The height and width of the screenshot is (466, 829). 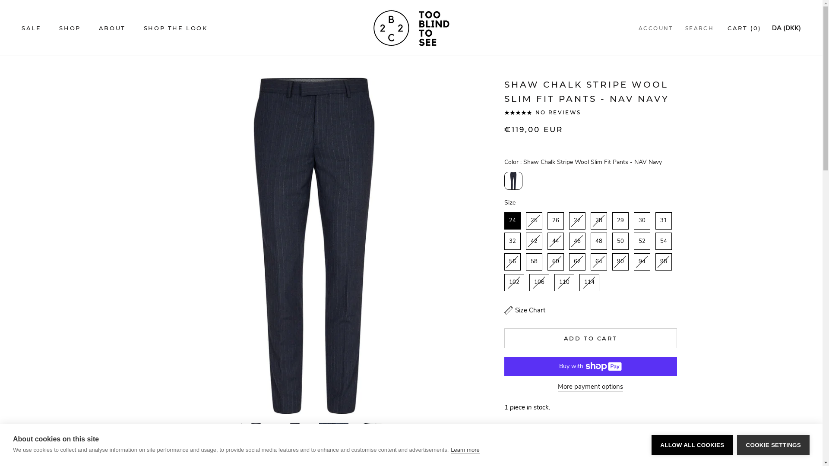 What do you see at coordinates (656, 28) in the screenshot?
I see `ACCOUNT` at bounding box center [656, 28].